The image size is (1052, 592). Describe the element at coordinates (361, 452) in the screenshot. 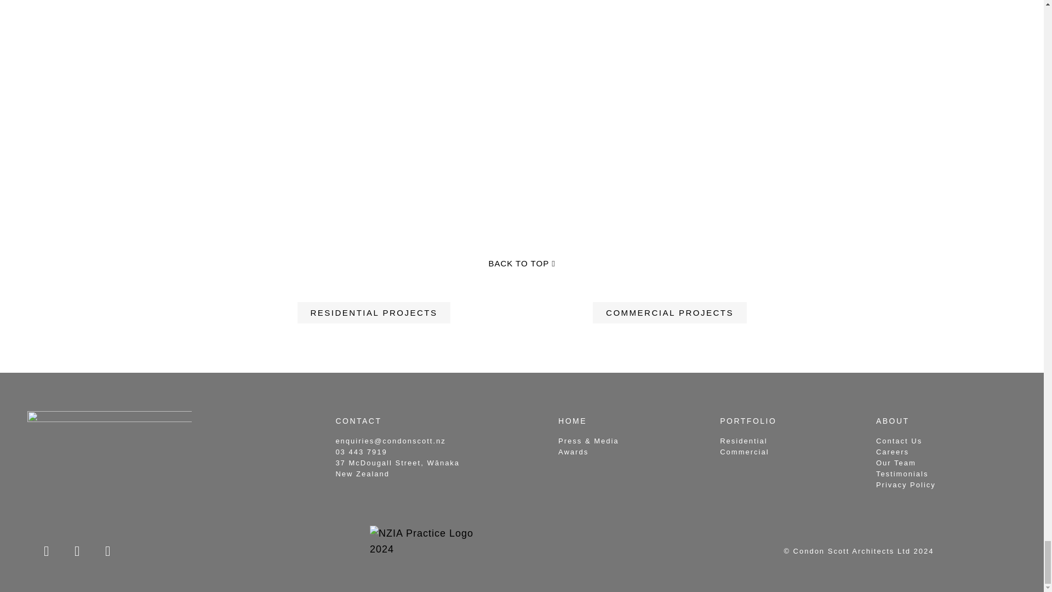

I see `03 443 7919` at that location.